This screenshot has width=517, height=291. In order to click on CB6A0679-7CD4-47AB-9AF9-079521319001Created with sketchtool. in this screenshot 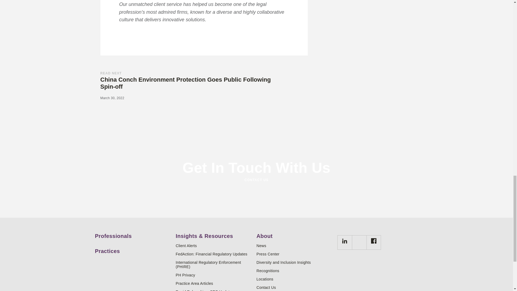, I will do `click(345, 241)`.